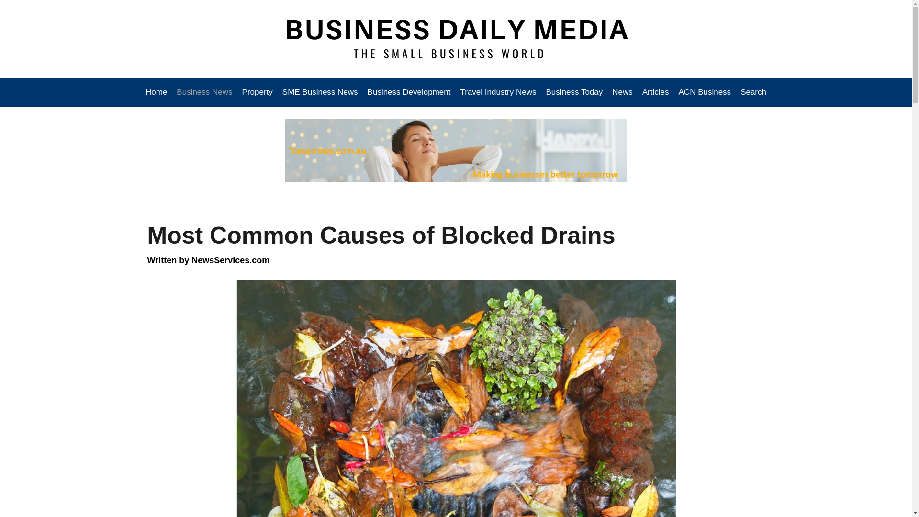 Image resolution: width=919 pixels, height=517 pixels. I want to click on SME Business News, so click(320, 92).